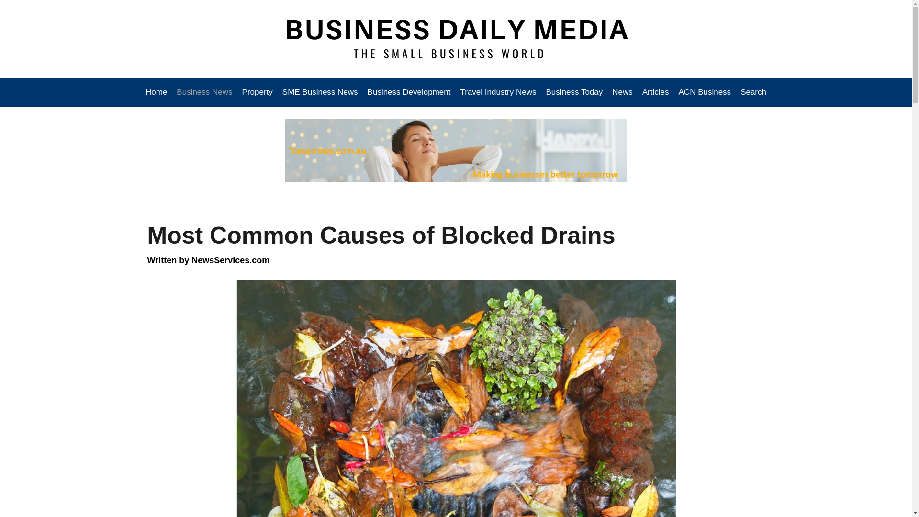 Image resolution: width=919 pixels, height=517 pixels. I want to click on SME Business News, so click(320, 92).